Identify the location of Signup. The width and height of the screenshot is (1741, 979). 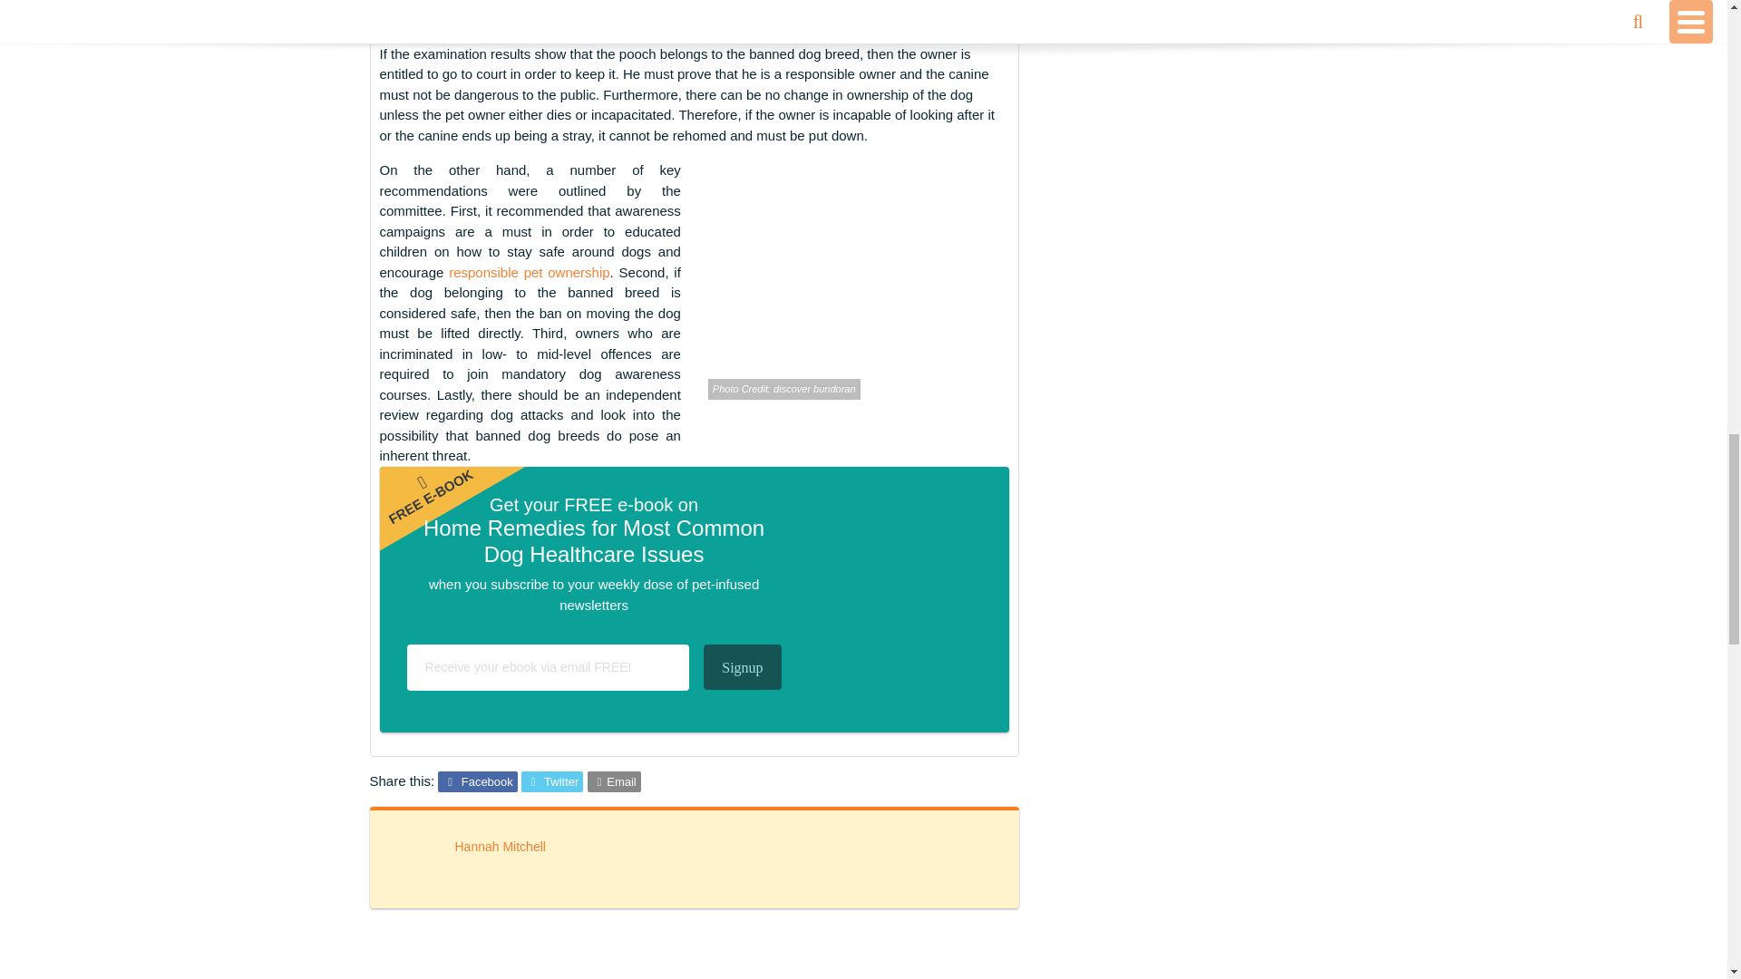
(742, 667).